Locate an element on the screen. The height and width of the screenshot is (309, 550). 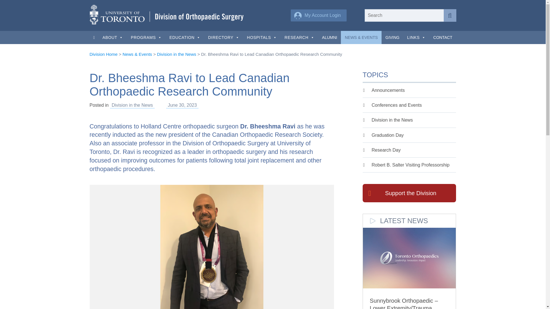
EDUCATION is located at coordinates (184, 37).